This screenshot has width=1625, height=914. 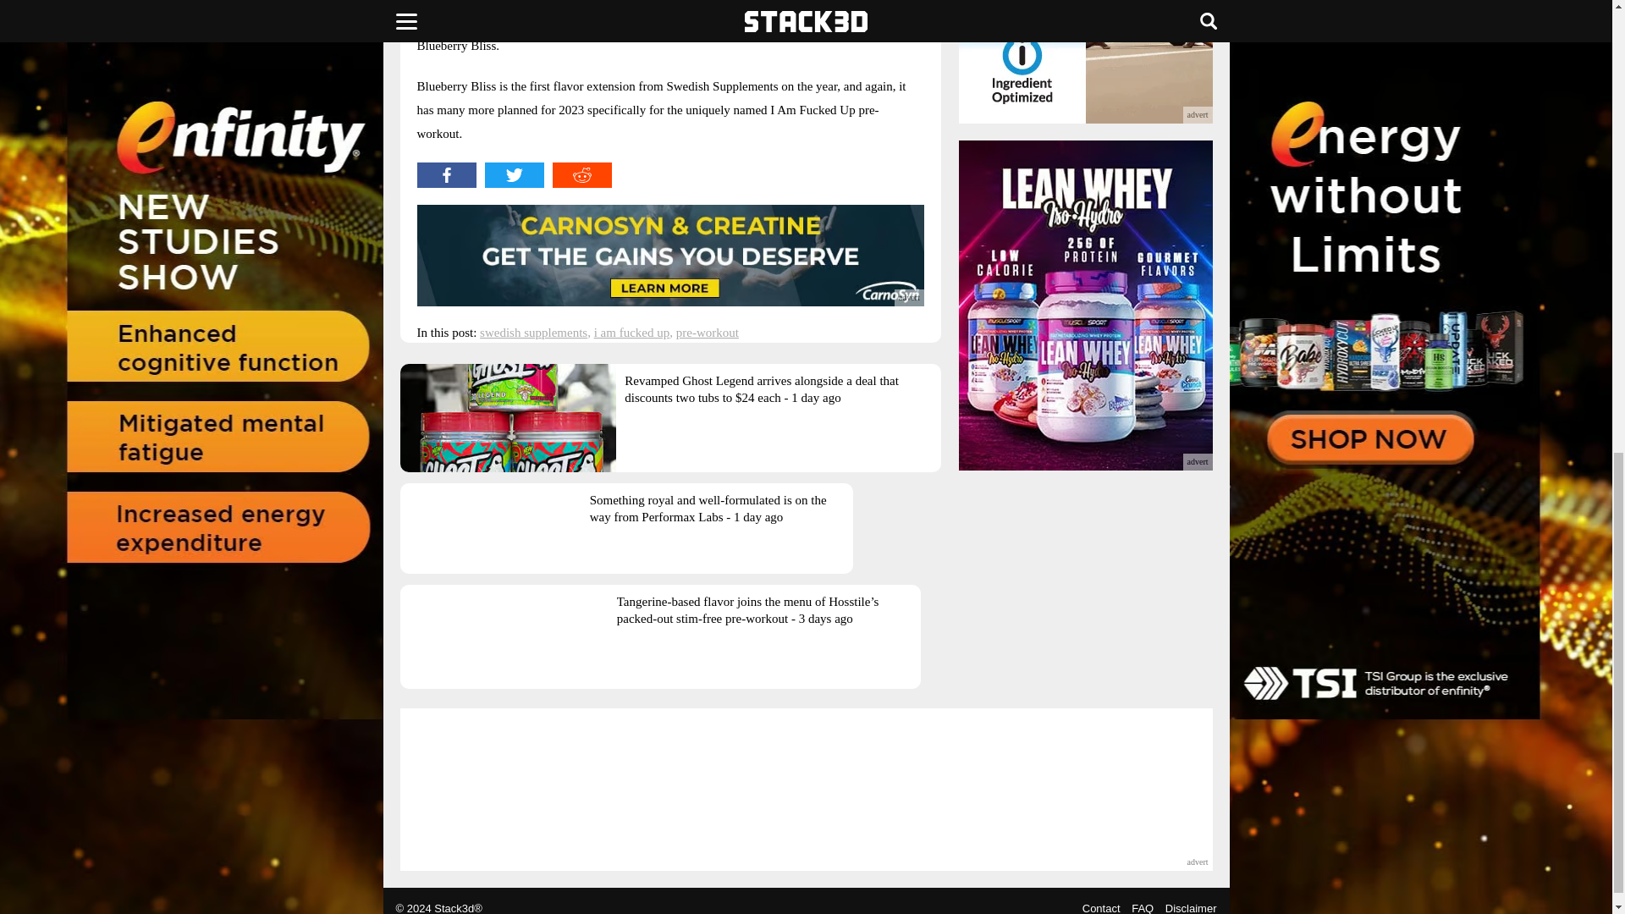 What do you see at coordinates (533, 332) in the screenshot?
I see `swedish supplements` at bounding box center [533, 332].